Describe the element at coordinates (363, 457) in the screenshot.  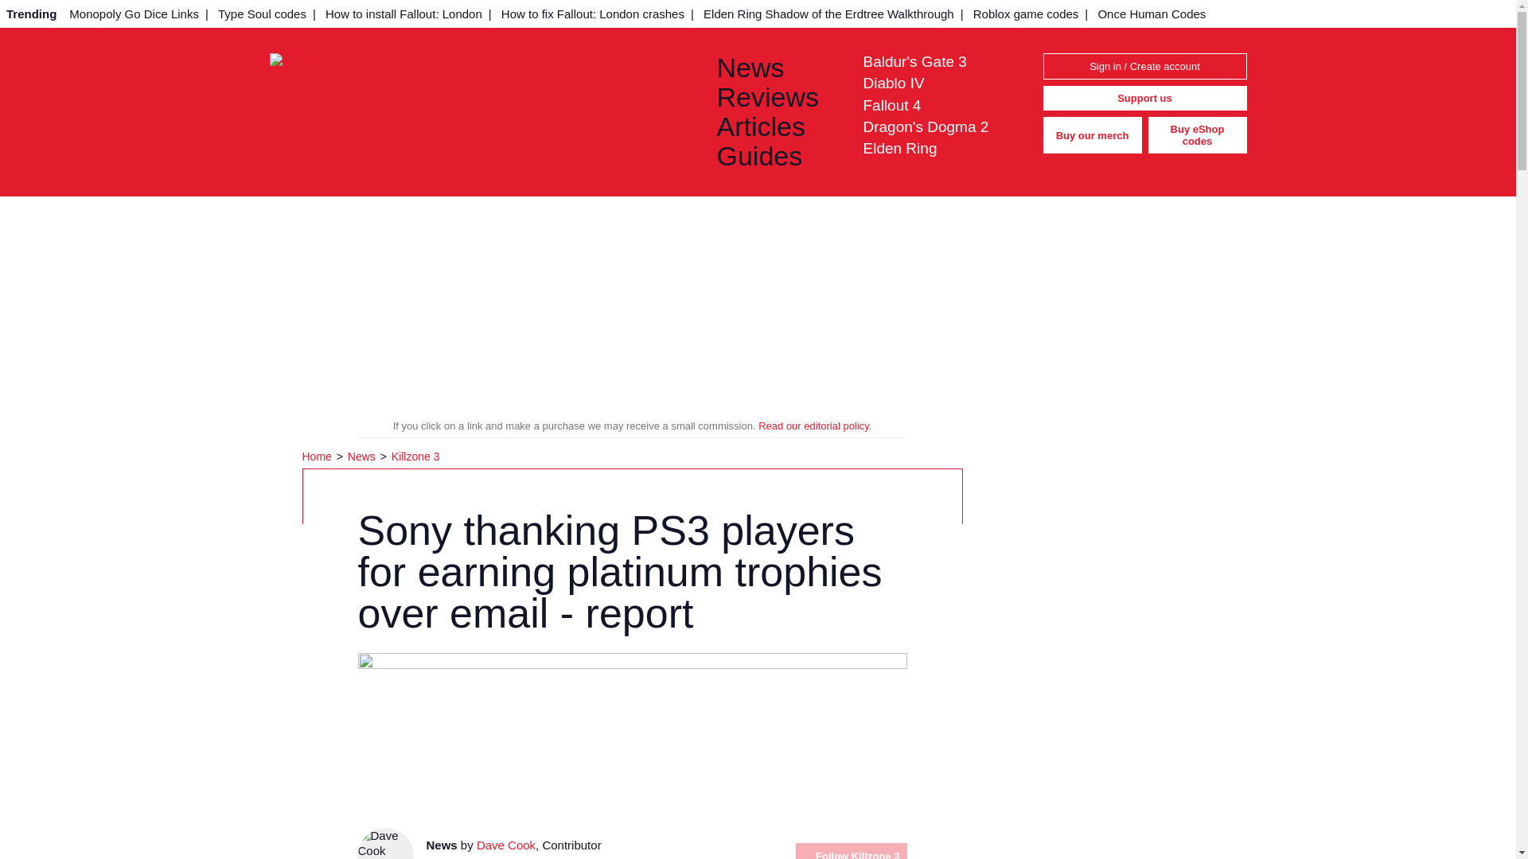
I see `News` at that location.